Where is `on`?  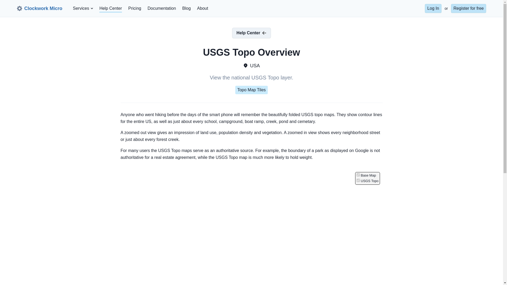 on is located at coordinates (358, 175).